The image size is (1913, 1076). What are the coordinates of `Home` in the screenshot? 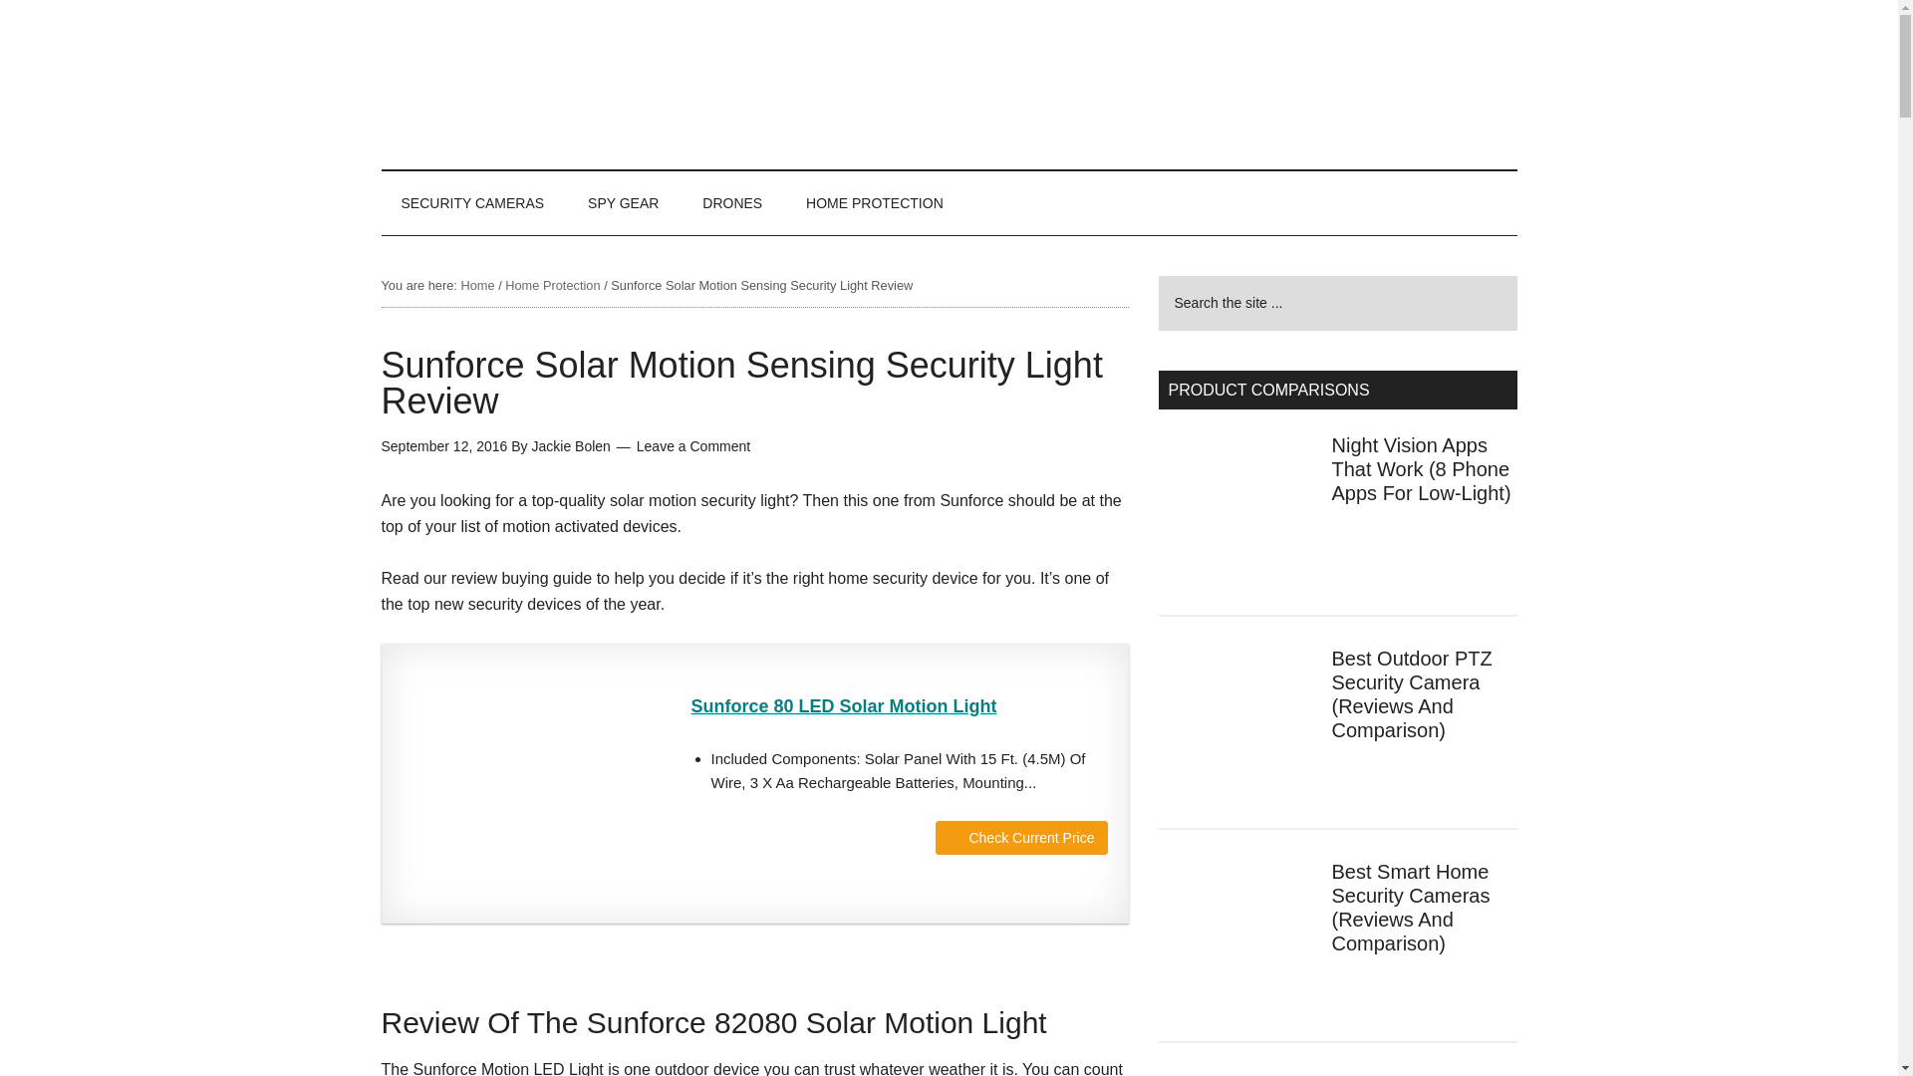 It's located at (476, 285).